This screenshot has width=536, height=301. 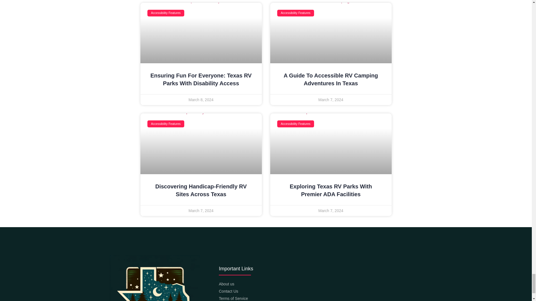 I want to click on A Guide To Accessible RV Camping Adventures In Texas, so click(x=331, y=79).